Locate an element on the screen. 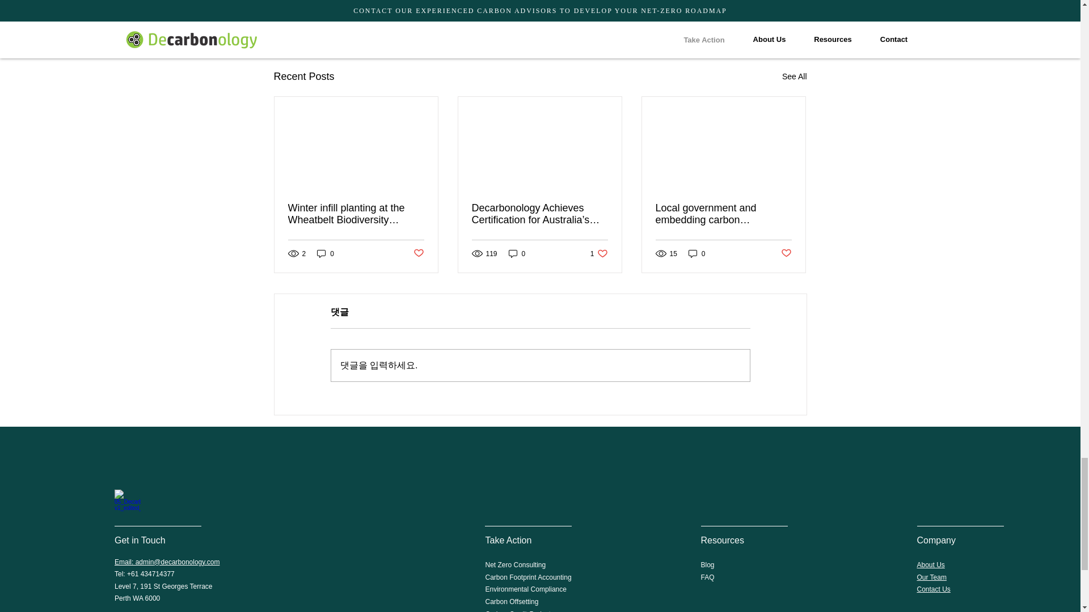  decarbonology logo is located at coordinates (127, 502).